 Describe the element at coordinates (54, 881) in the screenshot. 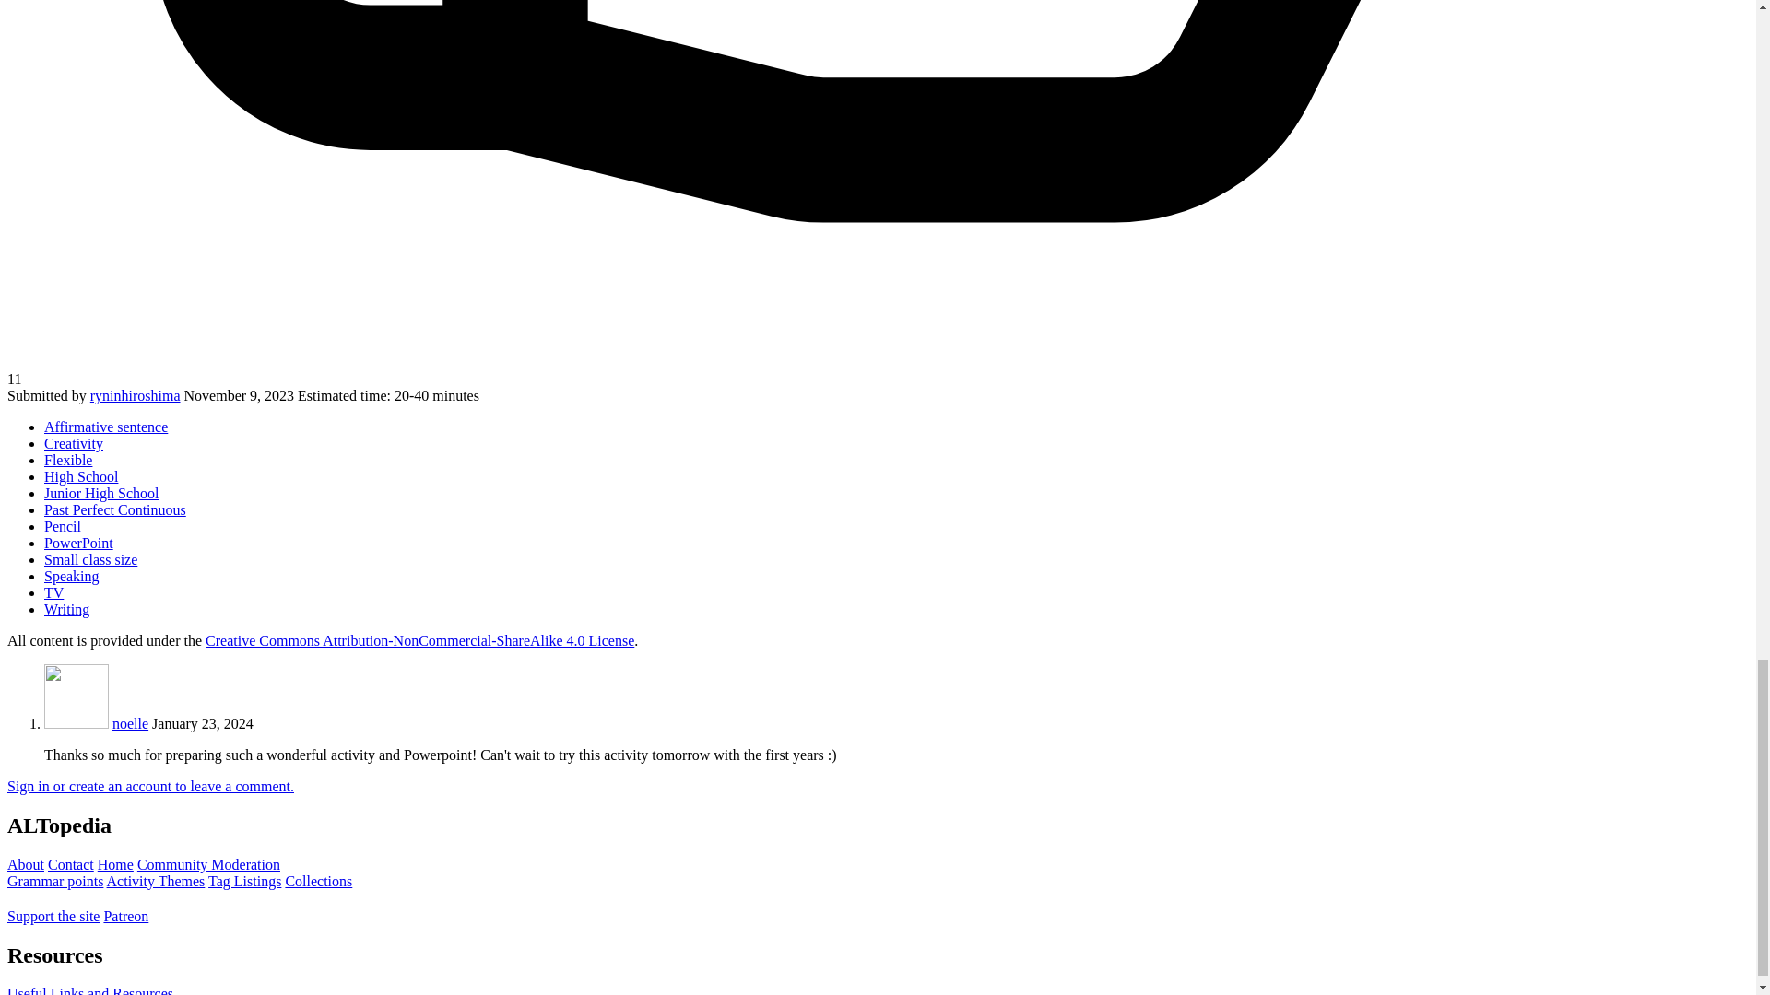

I see `Grammar points` at that location.